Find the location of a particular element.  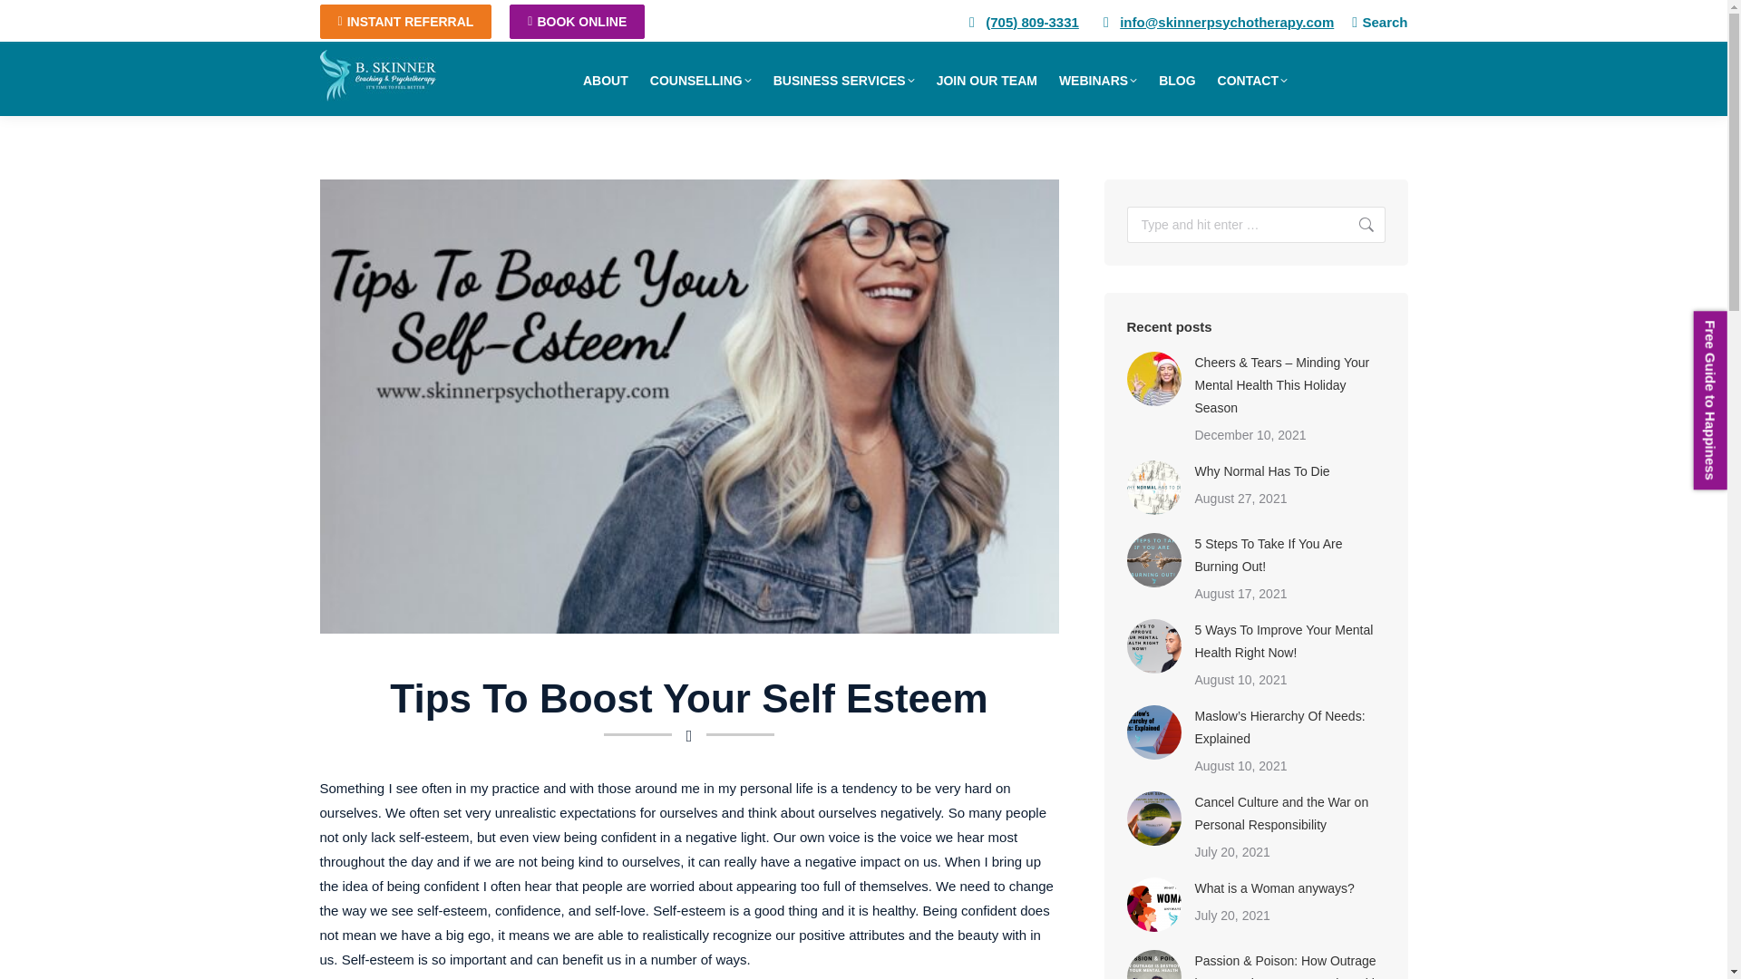

COUNSELLING is located at coordinates (700, 80).